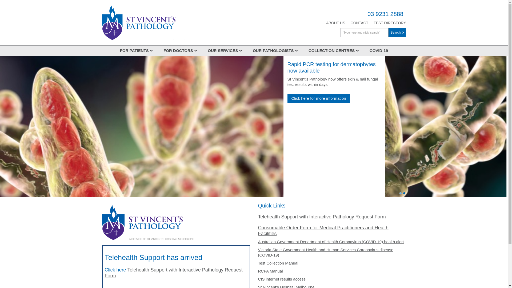 The height and width of the screenshot is (288, 512). I want to click on OUR SERVICES, so click(225, 51).